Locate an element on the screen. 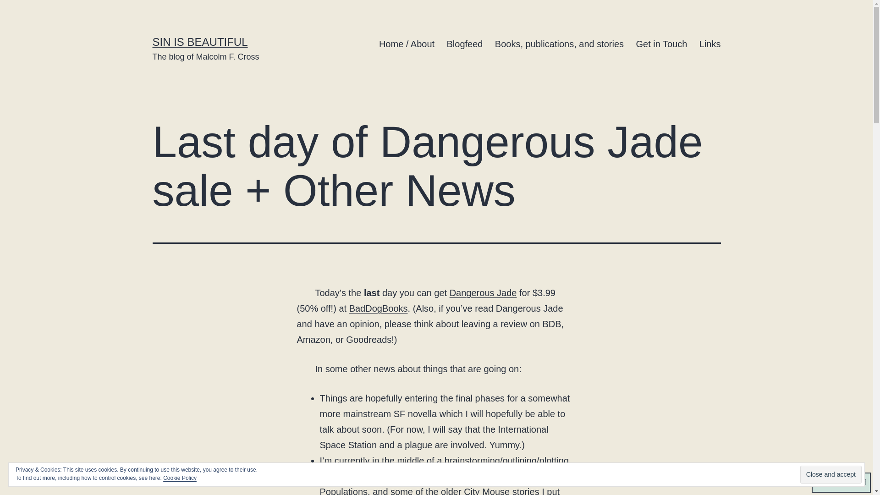 This screenshot has width=880, height=495. Books, publications, and stories is located at coordinates (559, 44).